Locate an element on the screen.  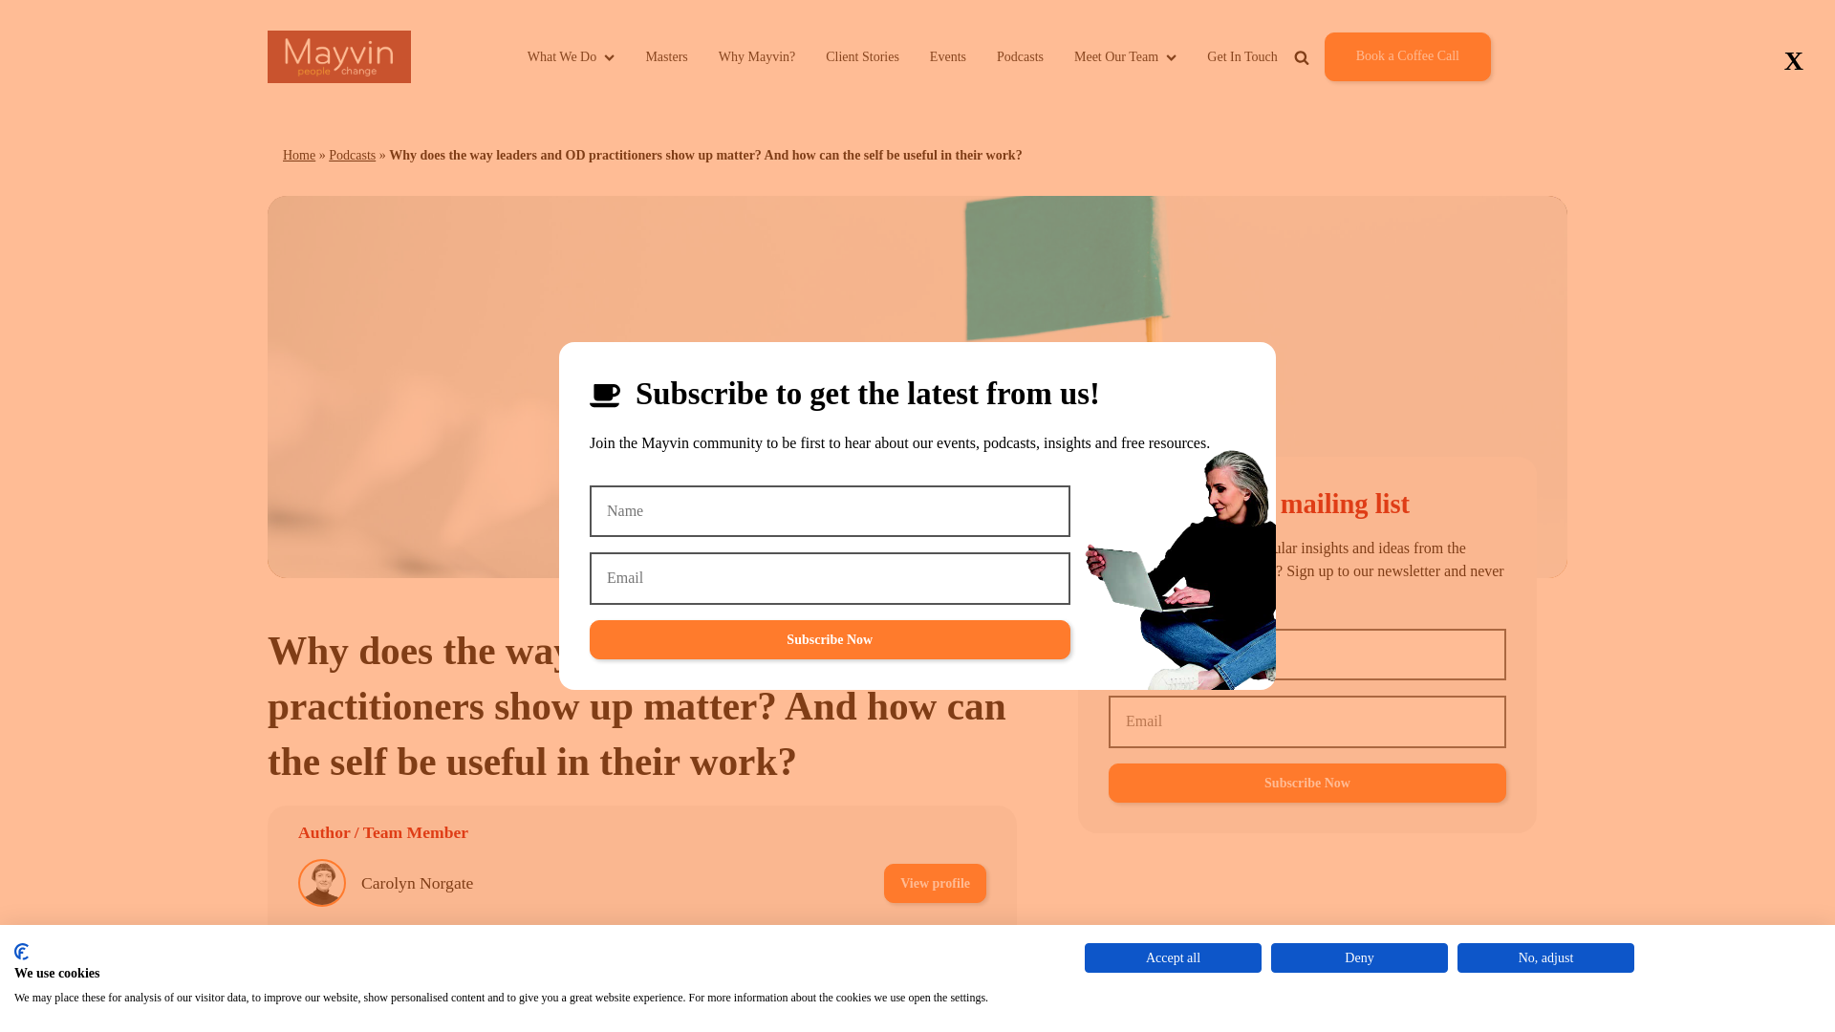
Accept all is located at coordinates (1173, 957).